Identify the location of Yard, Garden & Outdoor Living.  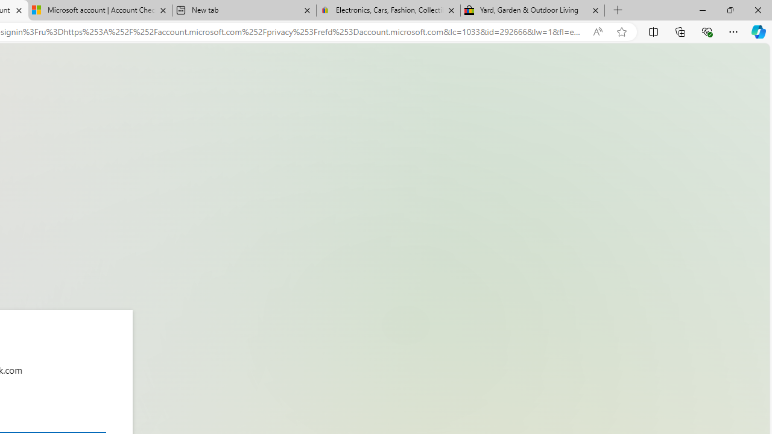
(533, 11).